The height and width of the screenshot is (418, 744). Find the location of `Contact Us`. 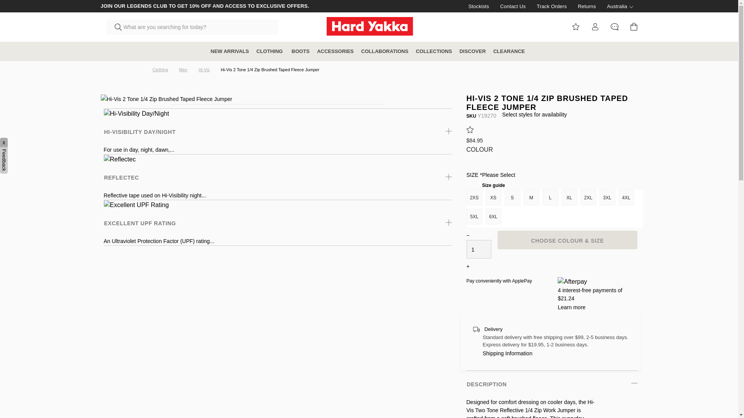

Contact Us is located at coordinates (508, 6).